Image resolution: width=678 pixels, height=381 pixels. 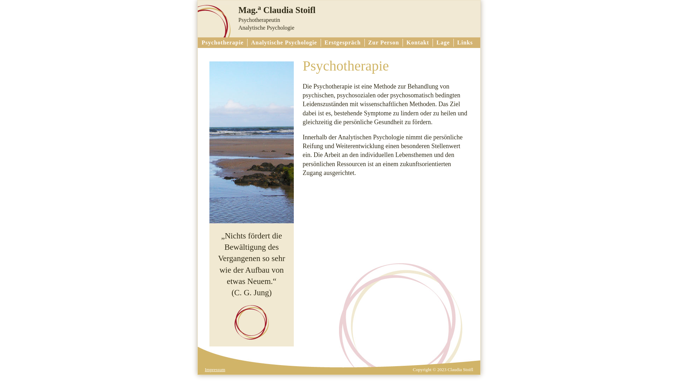 I want to click on Impressum, so click(x=215, y=370).